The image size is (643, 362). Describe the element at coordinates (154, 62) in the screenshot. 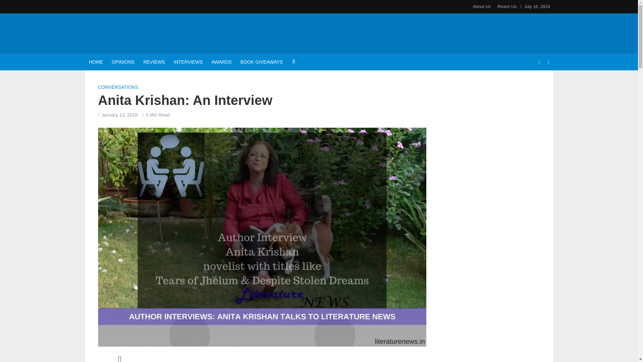

I see `REVIEWS` at that location.